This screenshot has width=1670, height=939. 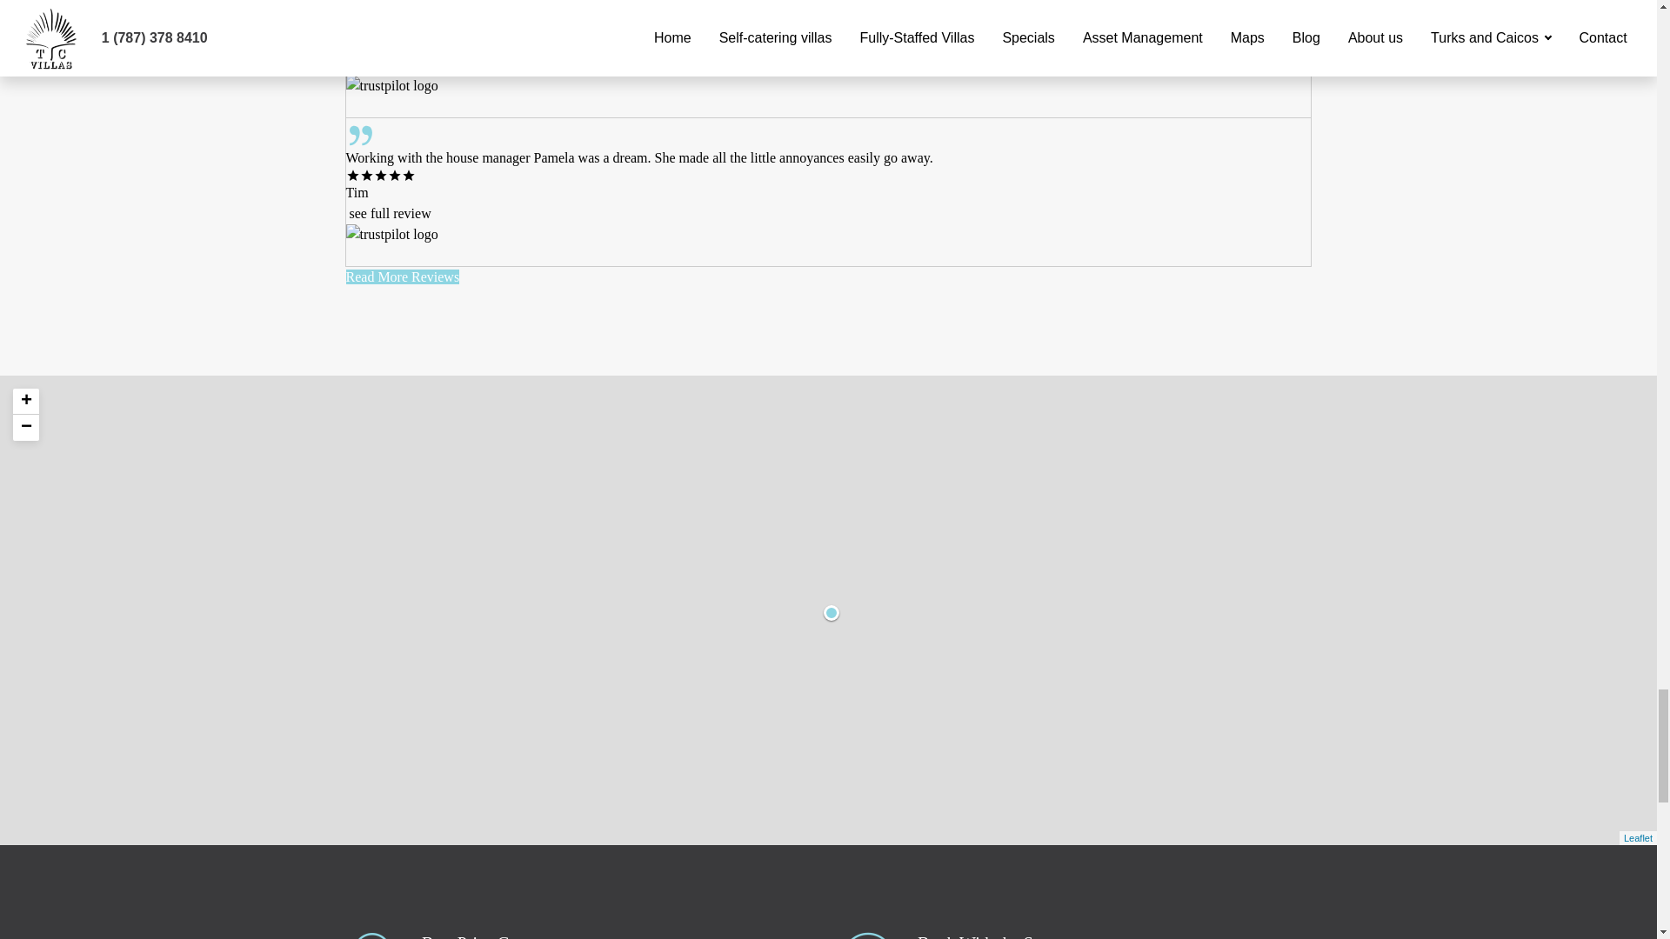 I want to click on Leaflet, so click(x=1638, y=837).